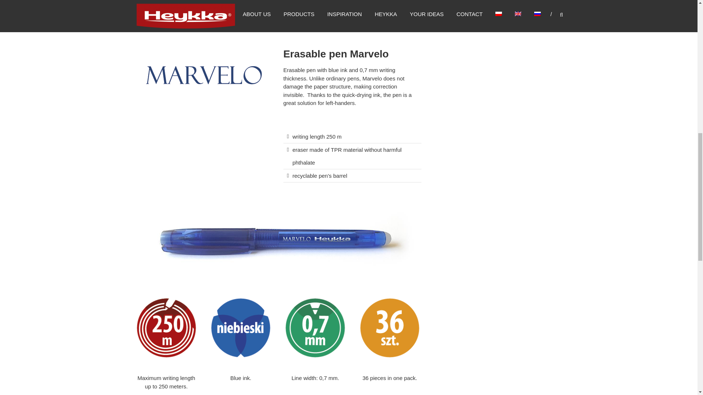  Describe the element at coordinates (278, 239) in the screenshot. I see `Marvelo Heykka dlugopis wymazywalny l` at that location.